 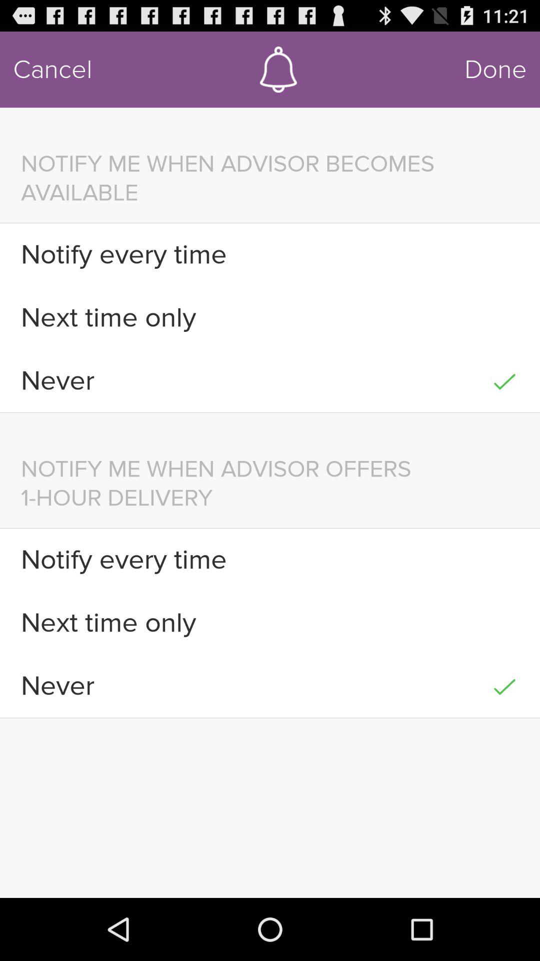 I want to click on press item next to next time only, so click(x=504, y=317).